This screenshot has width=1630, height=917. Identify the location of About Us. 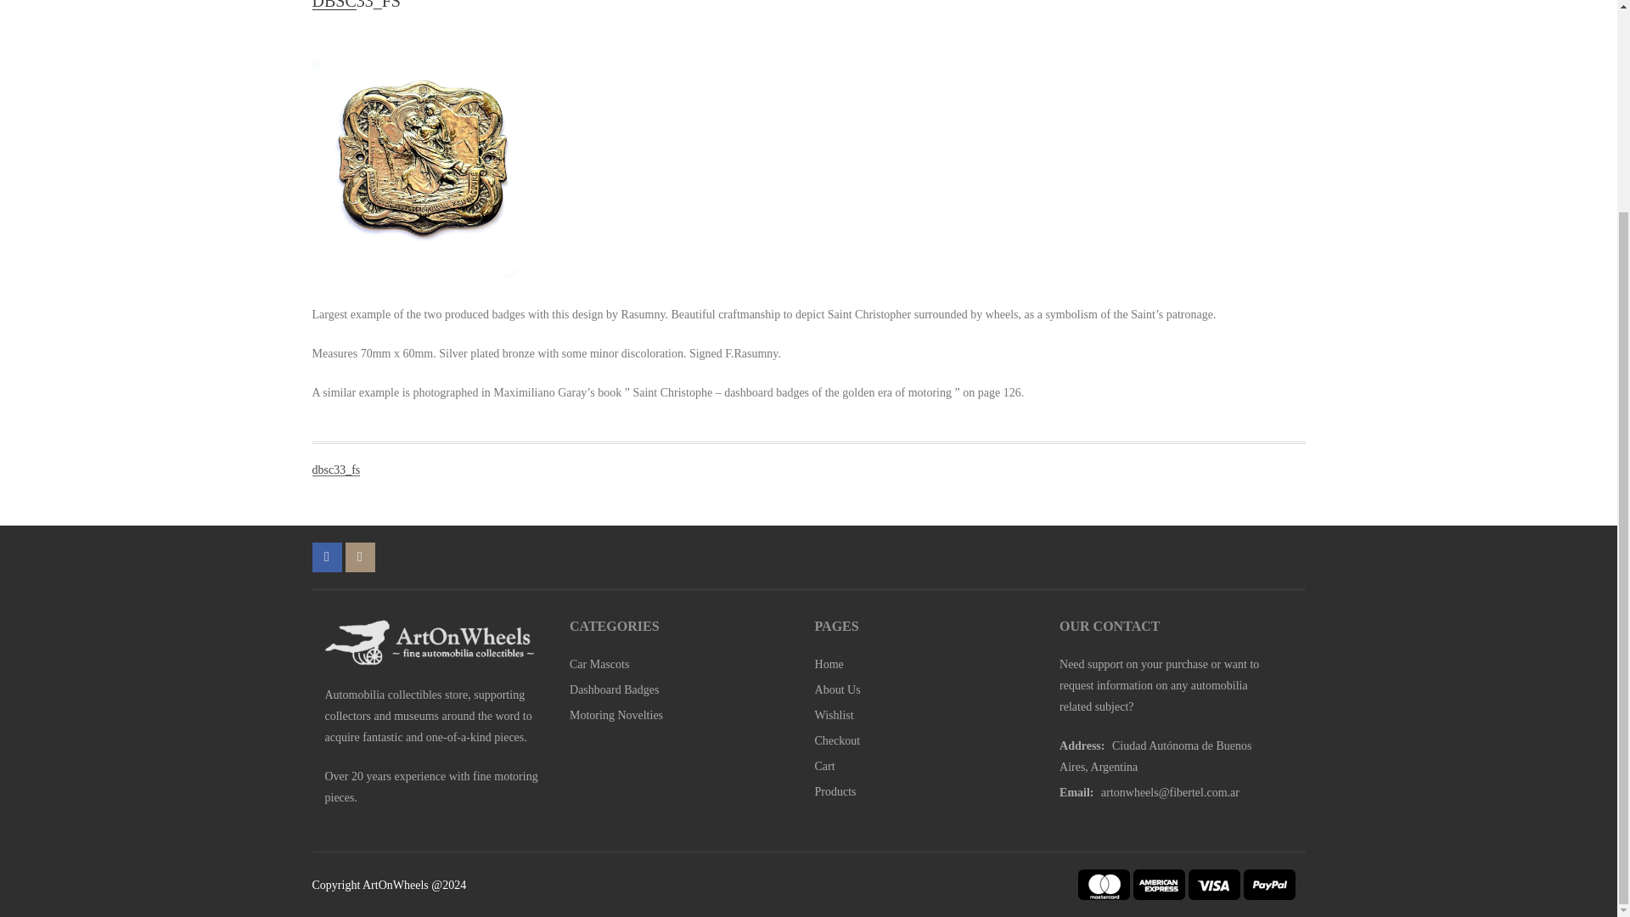
(837, 689).